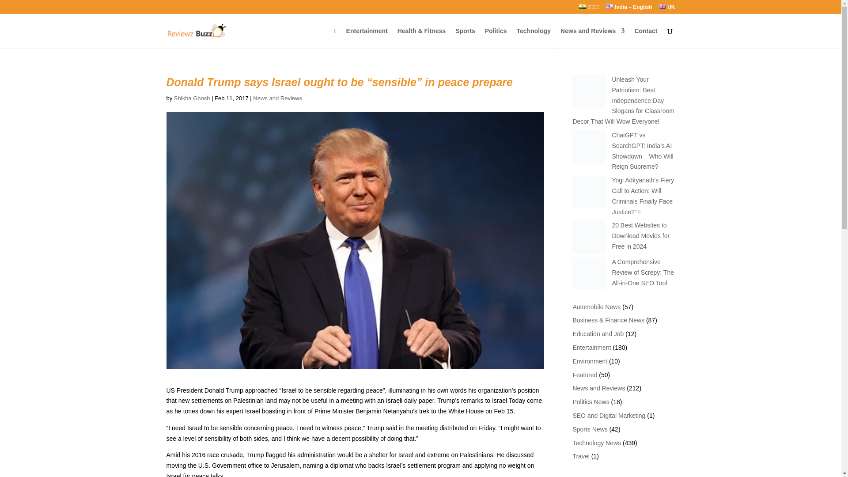 The width and height of the screenshot is (848, 477). Describe the element at coordinates (534, 38) in the screenshot. I see `Technology` at that location.